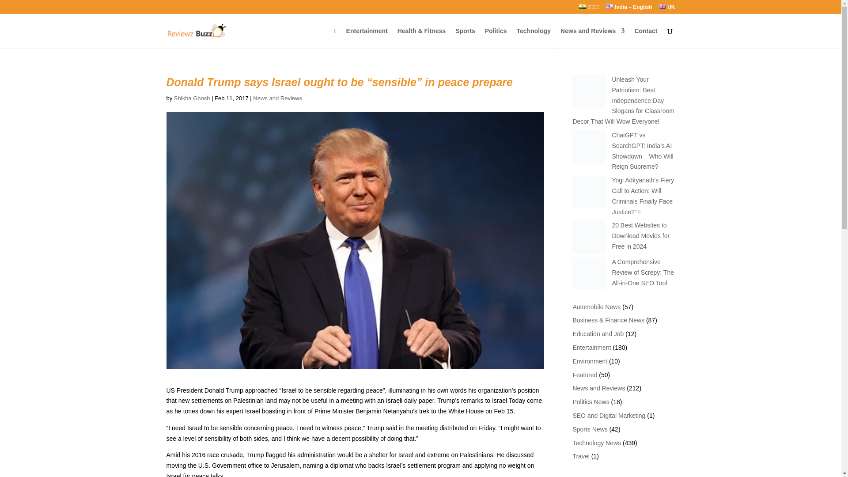 The width and height of the screenshot is (848, 477). Describe the element at coordinates (534, 38) in the screenshot. I see `Technology` at that location.